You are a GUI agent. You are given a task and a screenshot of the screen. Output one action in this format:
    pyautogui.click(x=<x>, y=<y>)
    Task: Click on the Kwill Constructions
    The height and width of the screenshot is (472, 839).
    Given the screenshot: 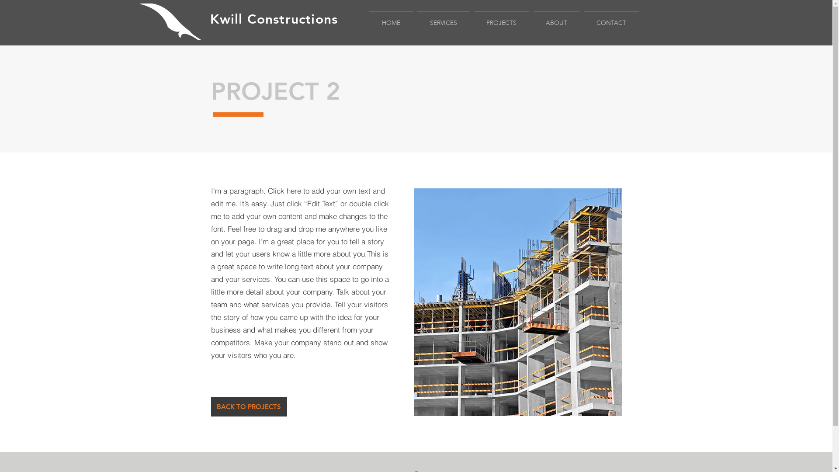 What is the action you would take?
    pyautogui.click(x=274, y=19)
    